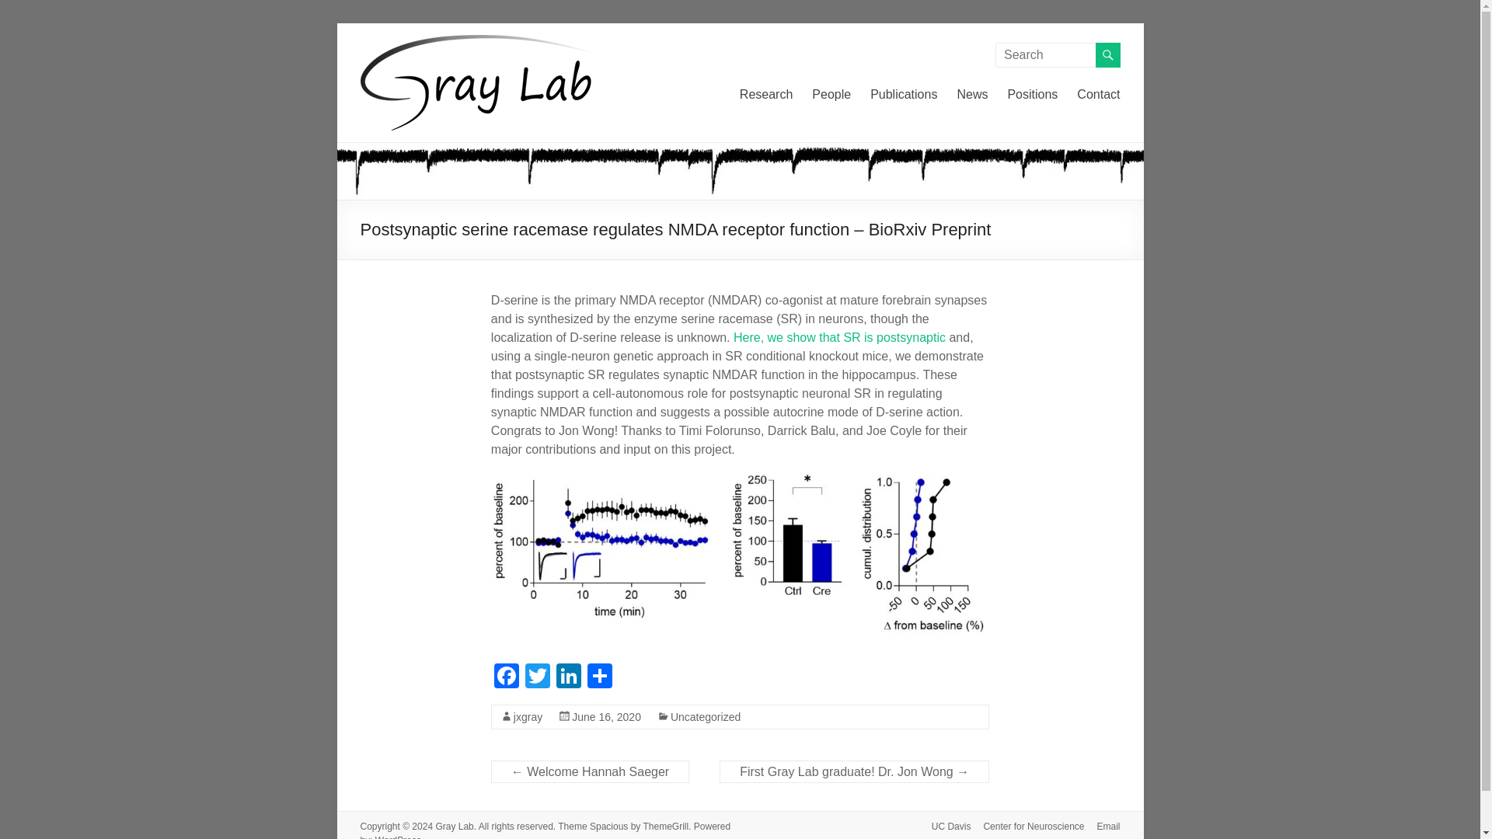  Describe the element at coordinates (839, 337) in the screenshot. I see `Here, we show that SR is postsynaptic` at that location.